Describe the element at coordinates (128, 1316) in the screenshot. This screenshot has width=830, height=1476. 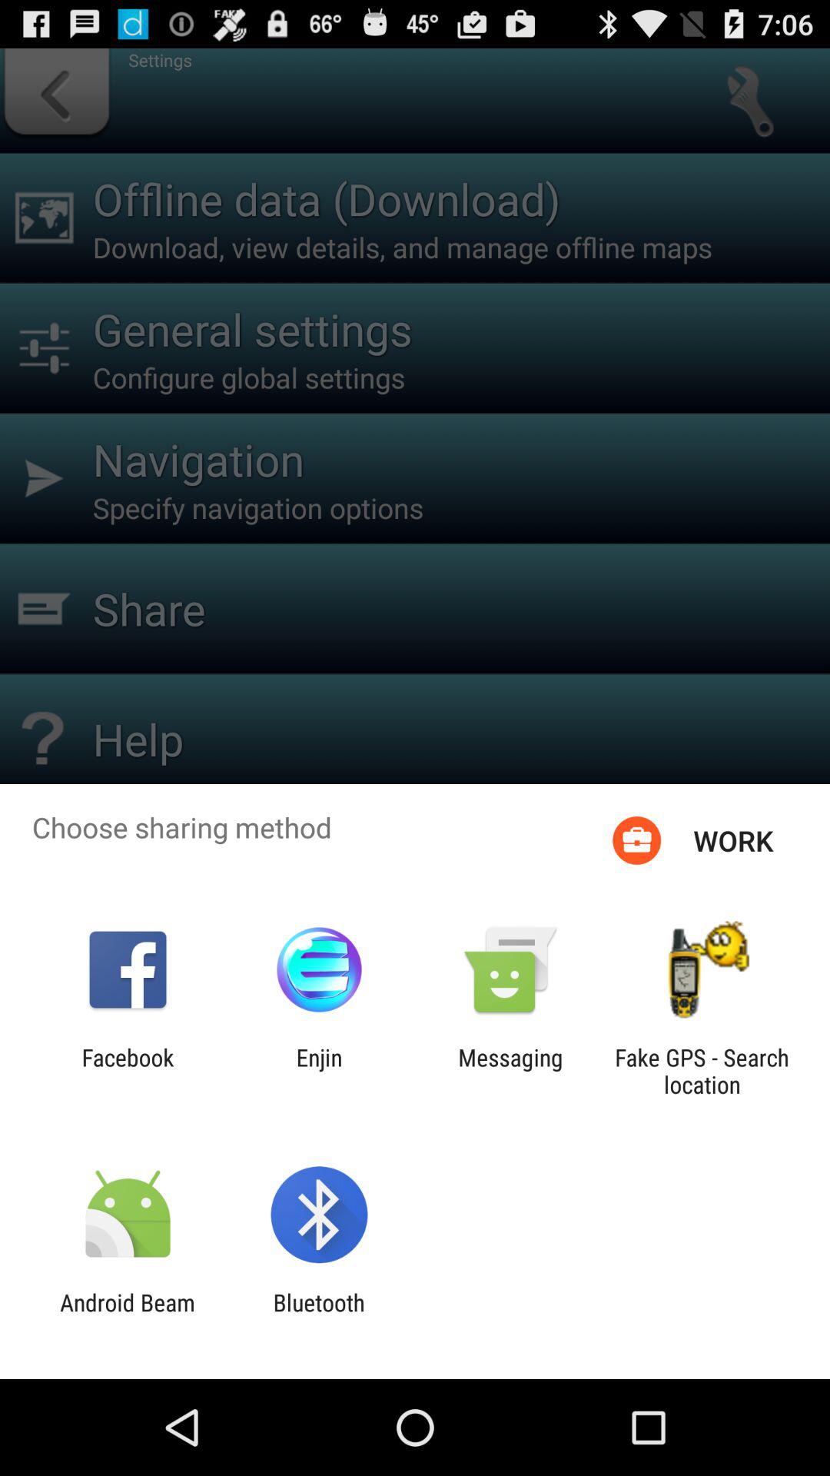
I see `turn off item to the left of the bluetooth` at that location.